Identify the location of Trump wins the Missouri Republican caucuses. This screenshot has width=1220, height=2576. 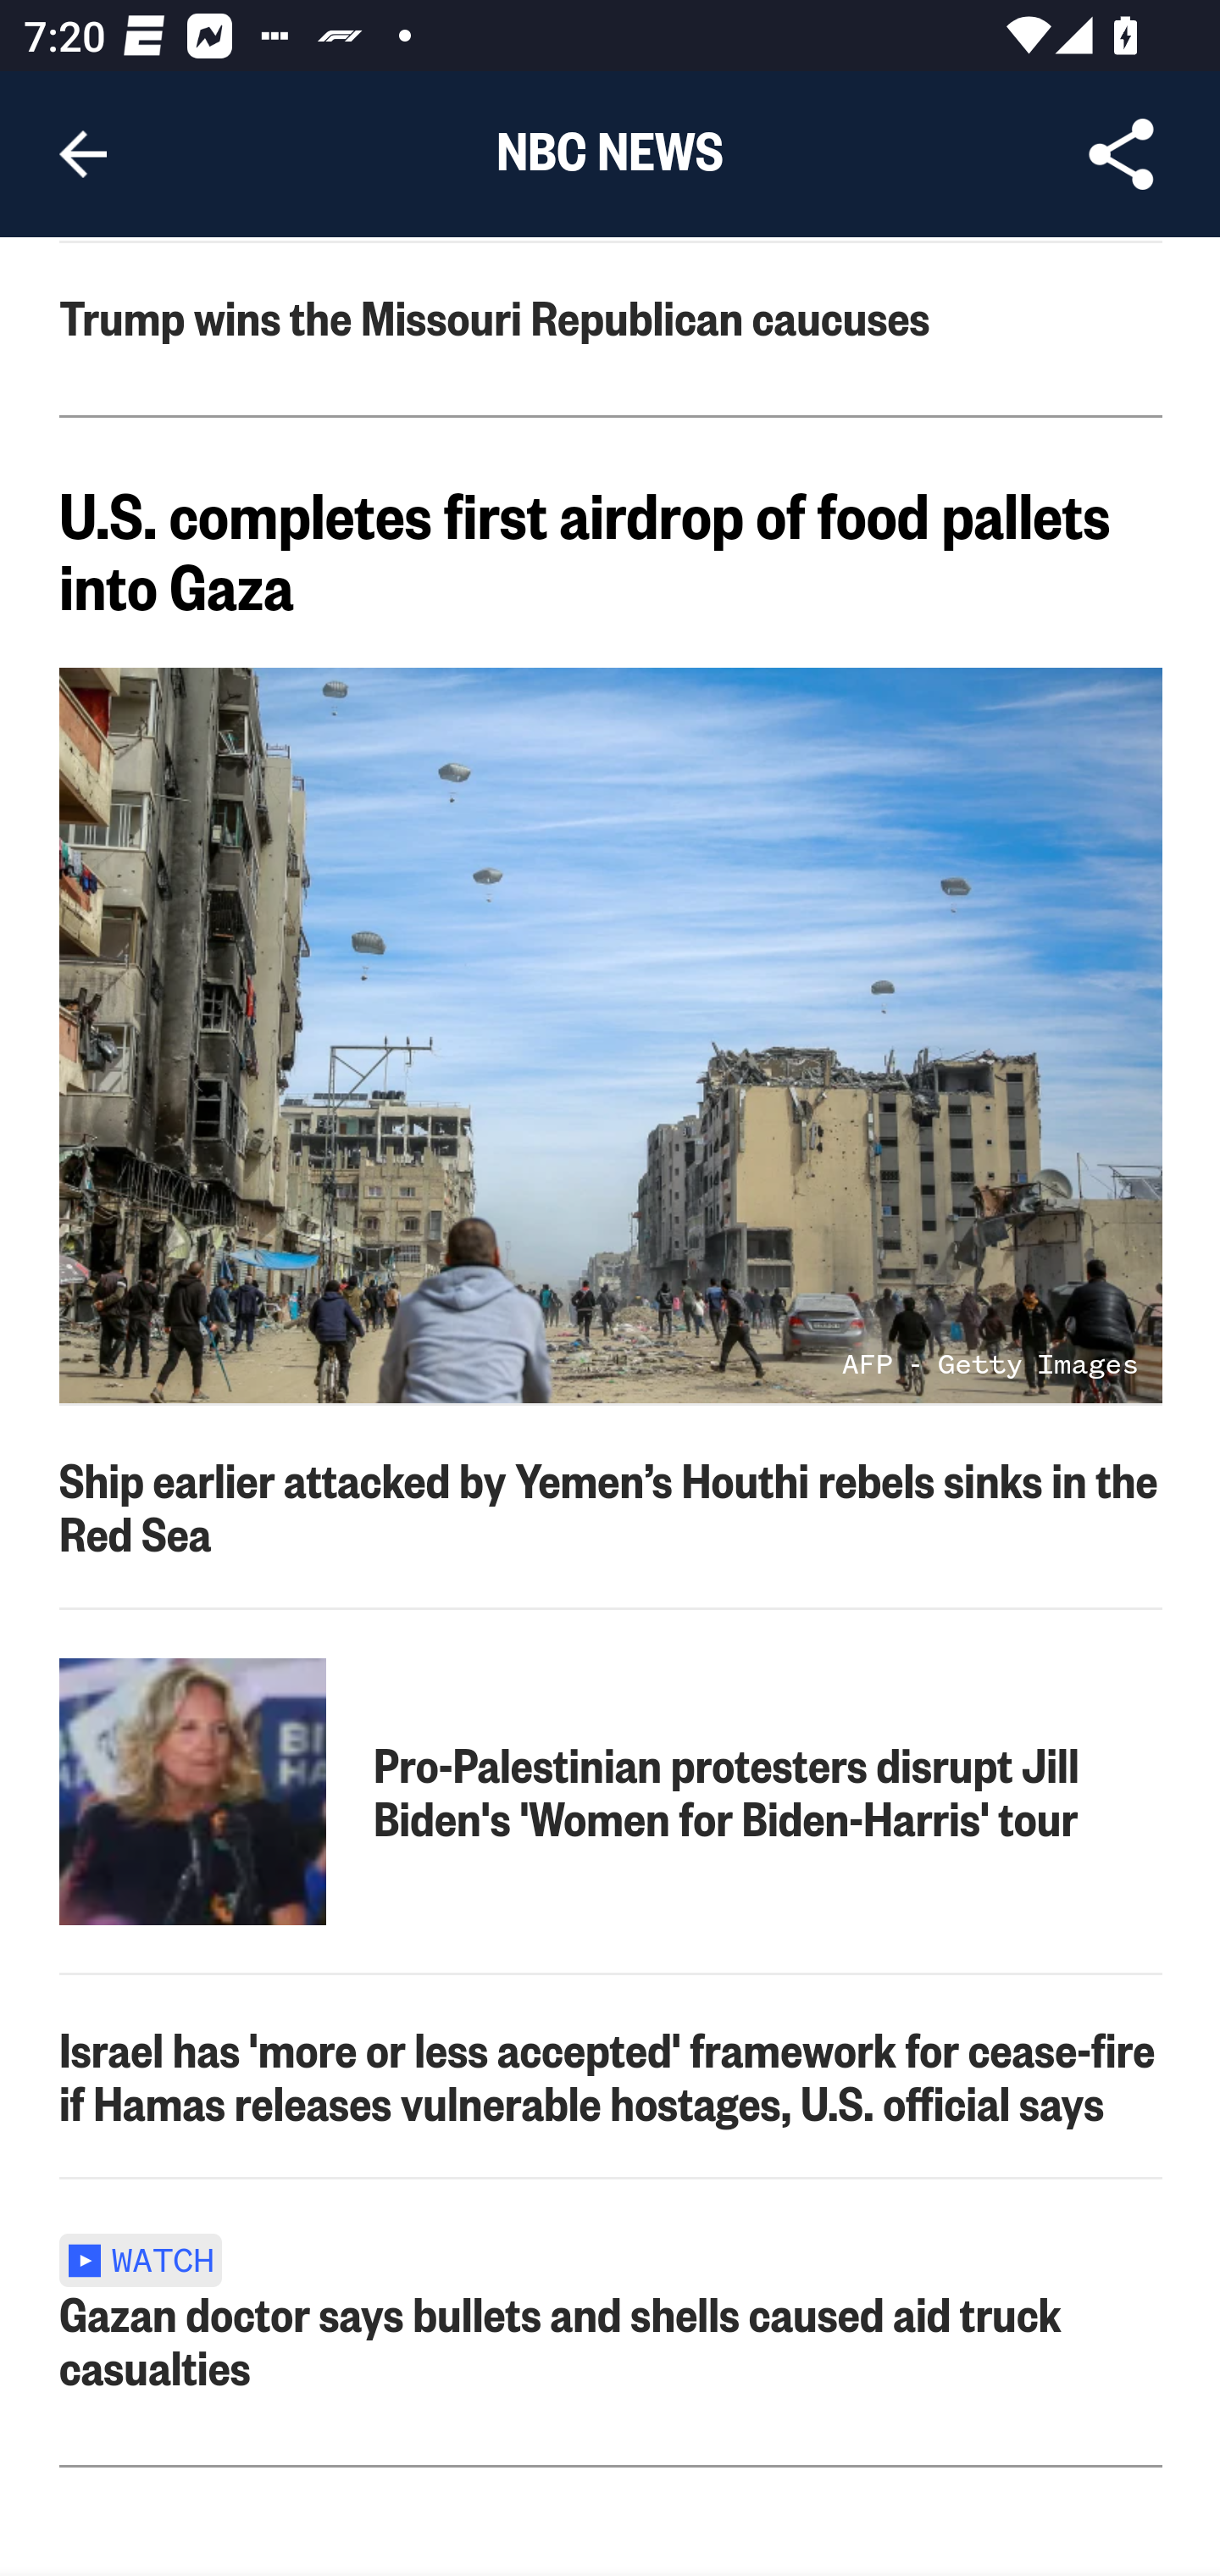
(612, 318).